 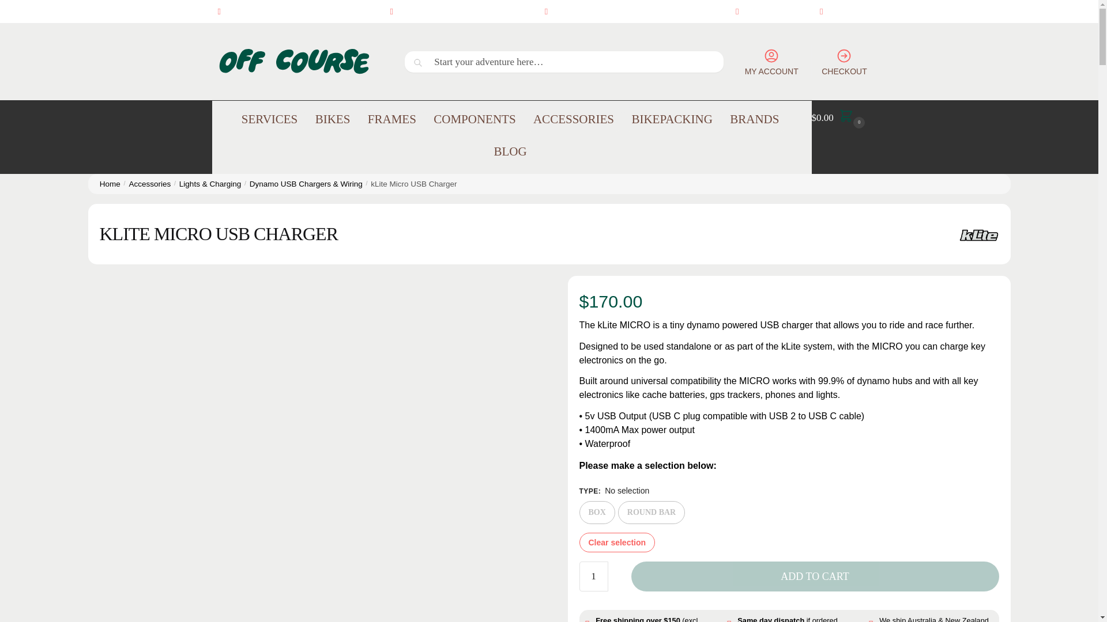 What do you see at coordinates (771, 61) in the screenshot?
I see `MY ACCOUNT` at bounding box center [771, 61].